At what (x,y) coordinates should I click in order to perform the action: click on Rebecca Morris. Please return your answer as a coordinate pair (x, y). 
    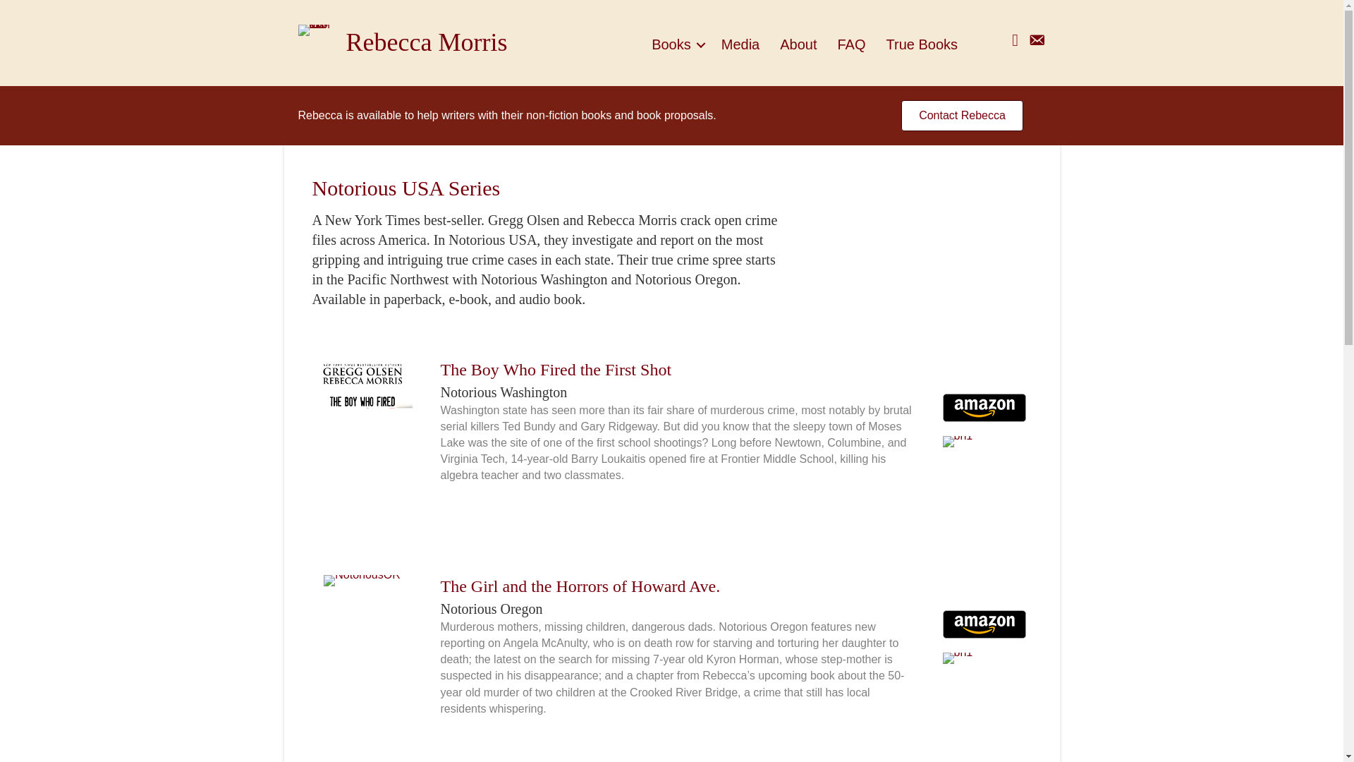
    Looking at the image, I should click on (426, 42).